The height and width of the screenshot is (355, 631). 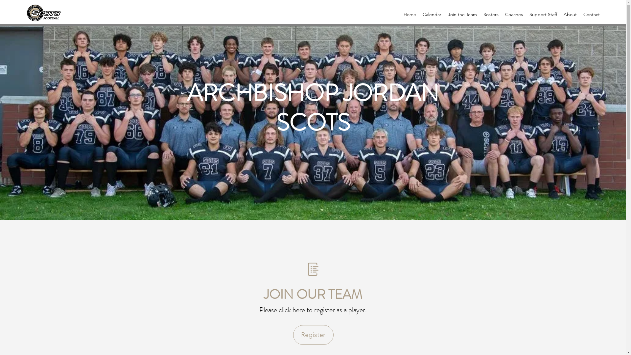 What do you see at coordinates (570, 14) in the screenshot?
I see `About` at bounding box center [570, 14].